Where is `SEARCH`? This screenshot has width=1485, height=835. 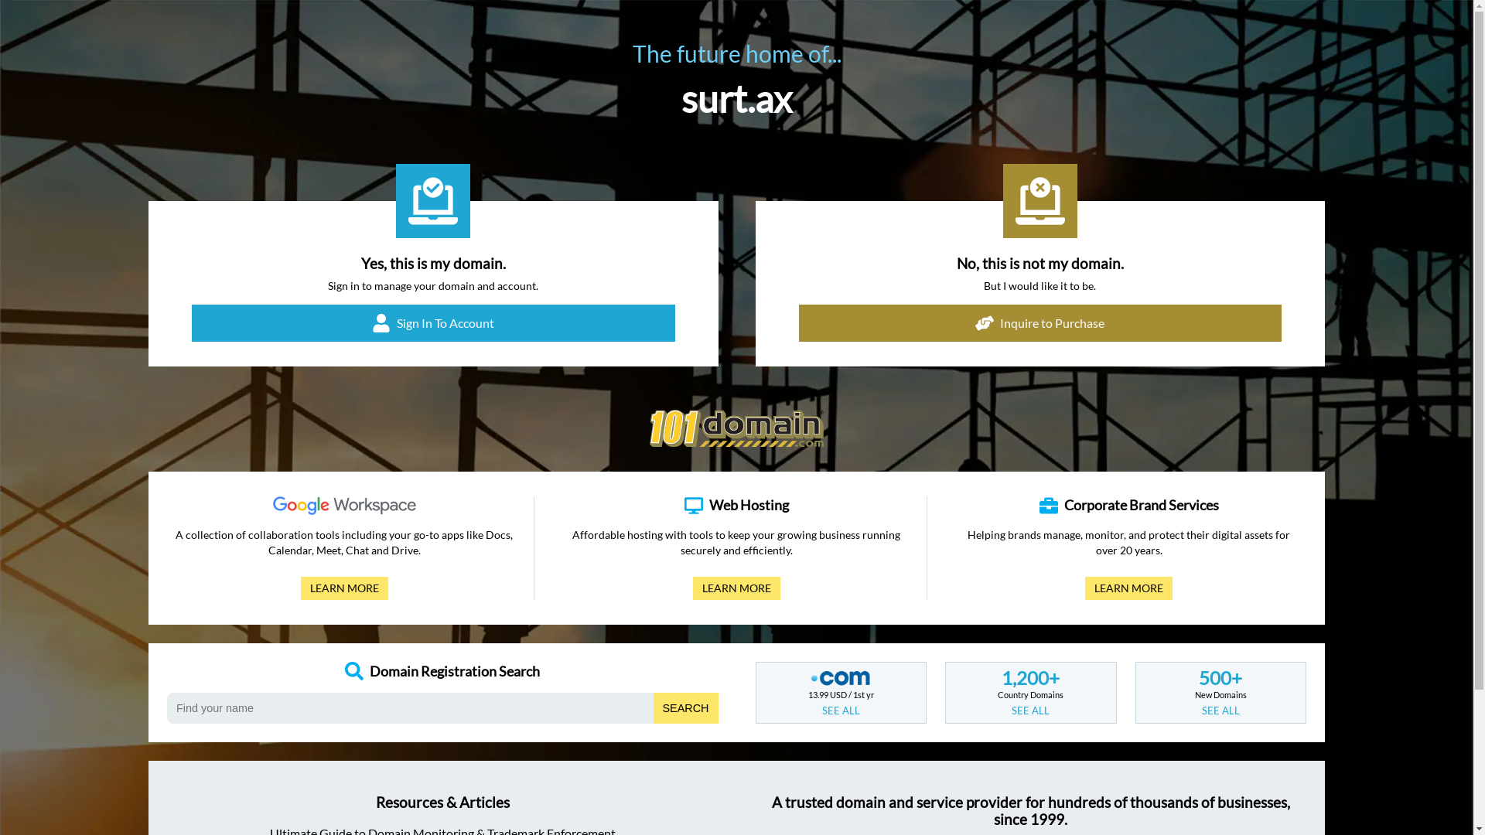
SEARCH is located at coordinates (686, 708).